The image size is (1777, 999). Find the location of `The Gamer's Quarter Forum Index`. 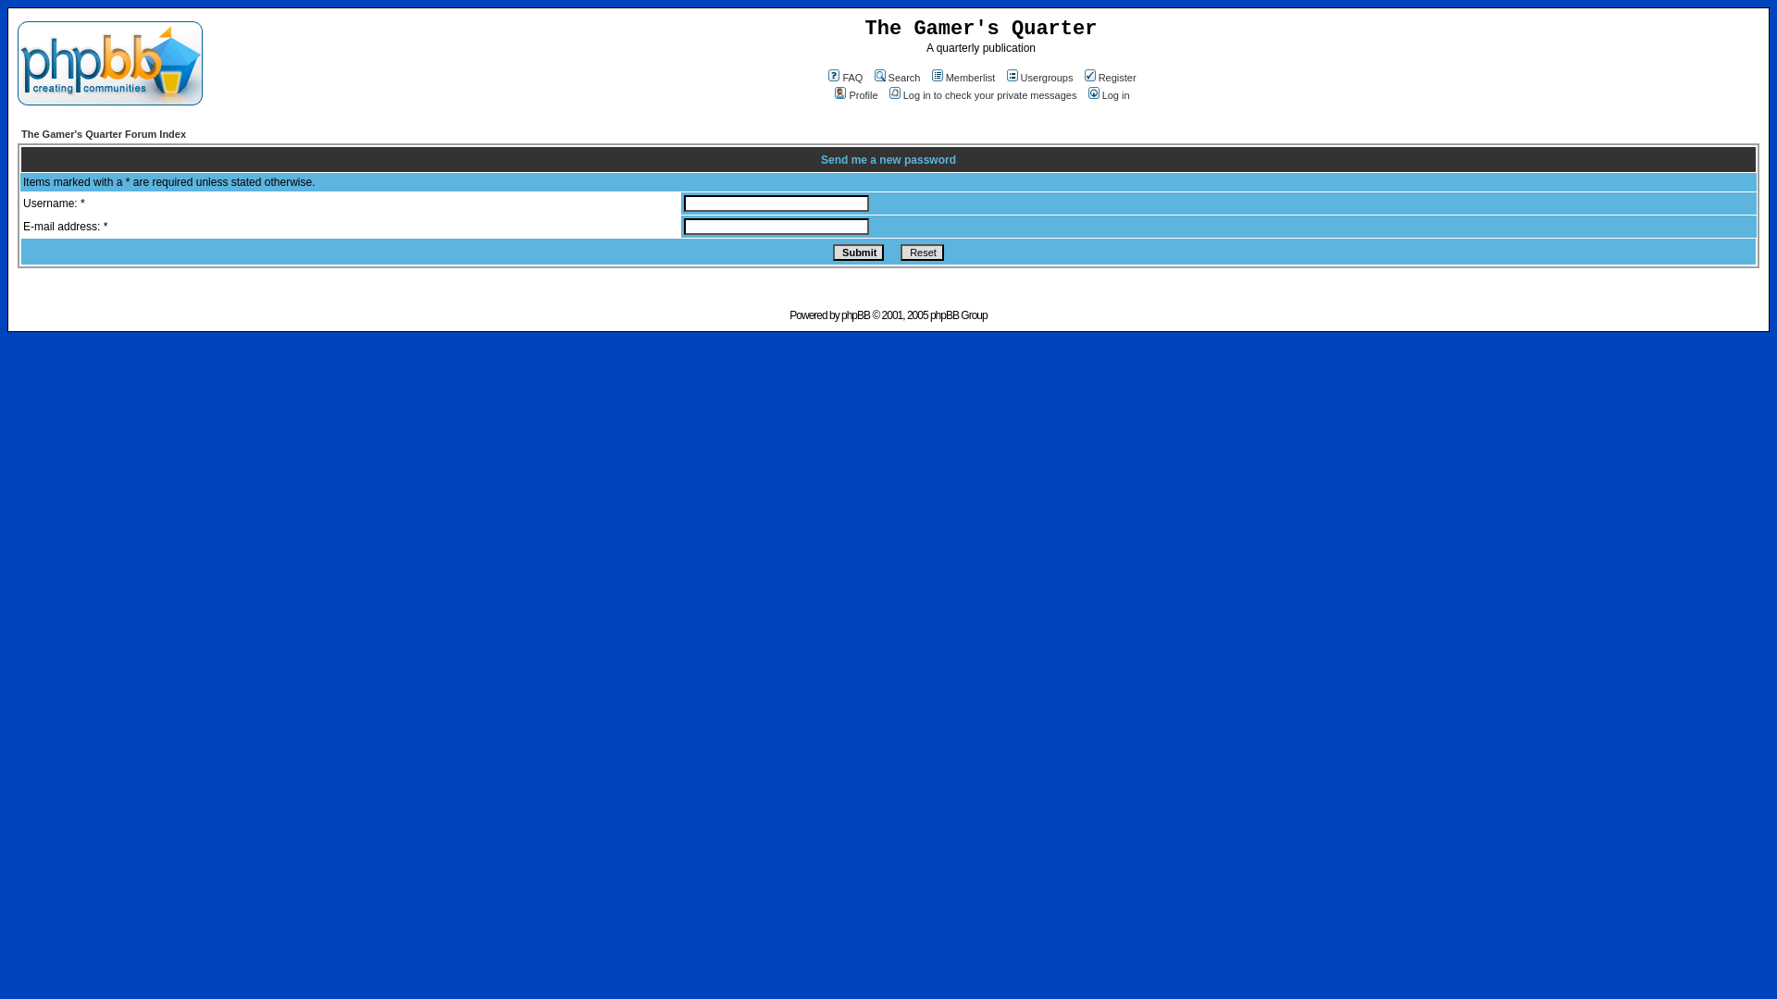

The Gamer's Quarter Forum Index is located at coordinates (104, 134).